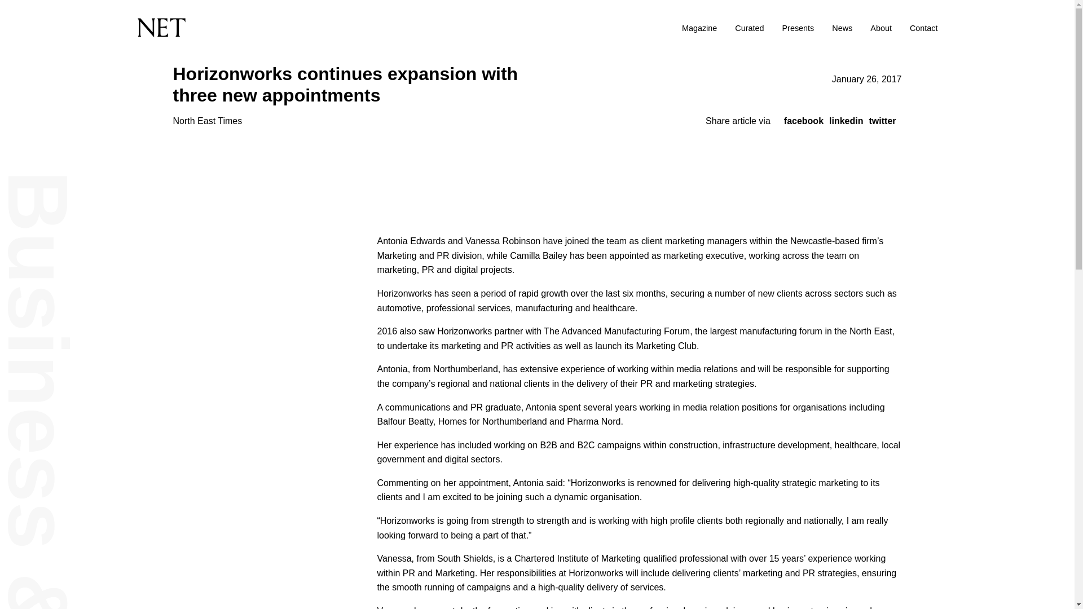  I want to click on Share via Facebook, so click(803, 121).